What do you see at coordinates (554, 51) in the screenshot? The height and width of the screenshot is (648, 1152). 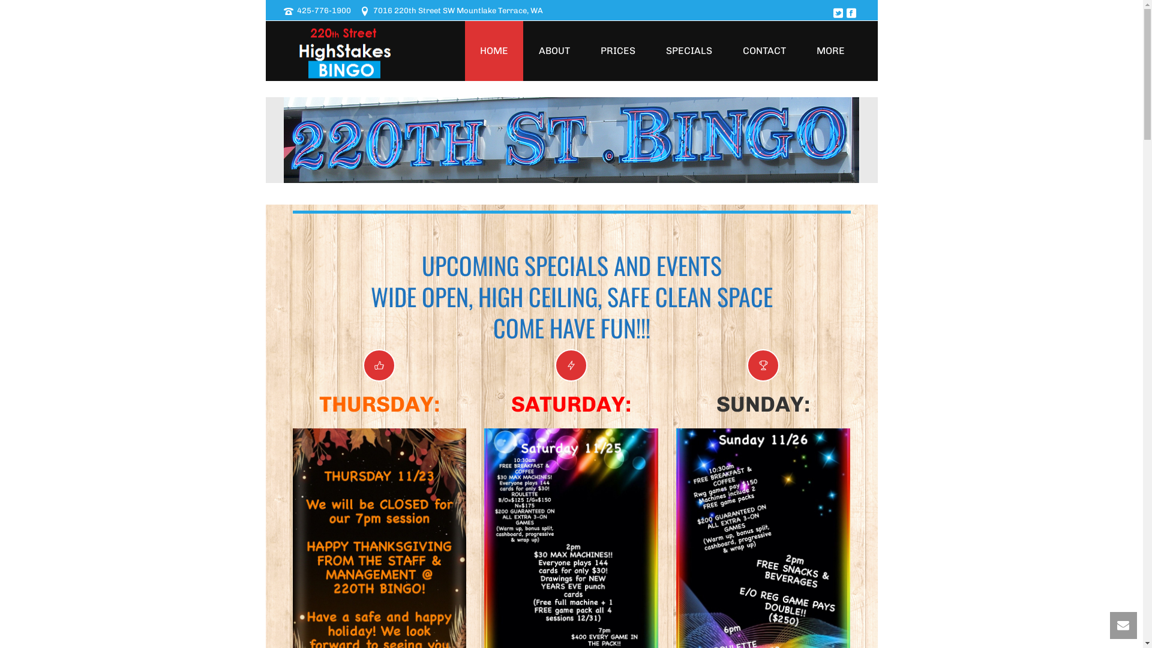 I see `ABOUT` at bounding box center [554, 51].